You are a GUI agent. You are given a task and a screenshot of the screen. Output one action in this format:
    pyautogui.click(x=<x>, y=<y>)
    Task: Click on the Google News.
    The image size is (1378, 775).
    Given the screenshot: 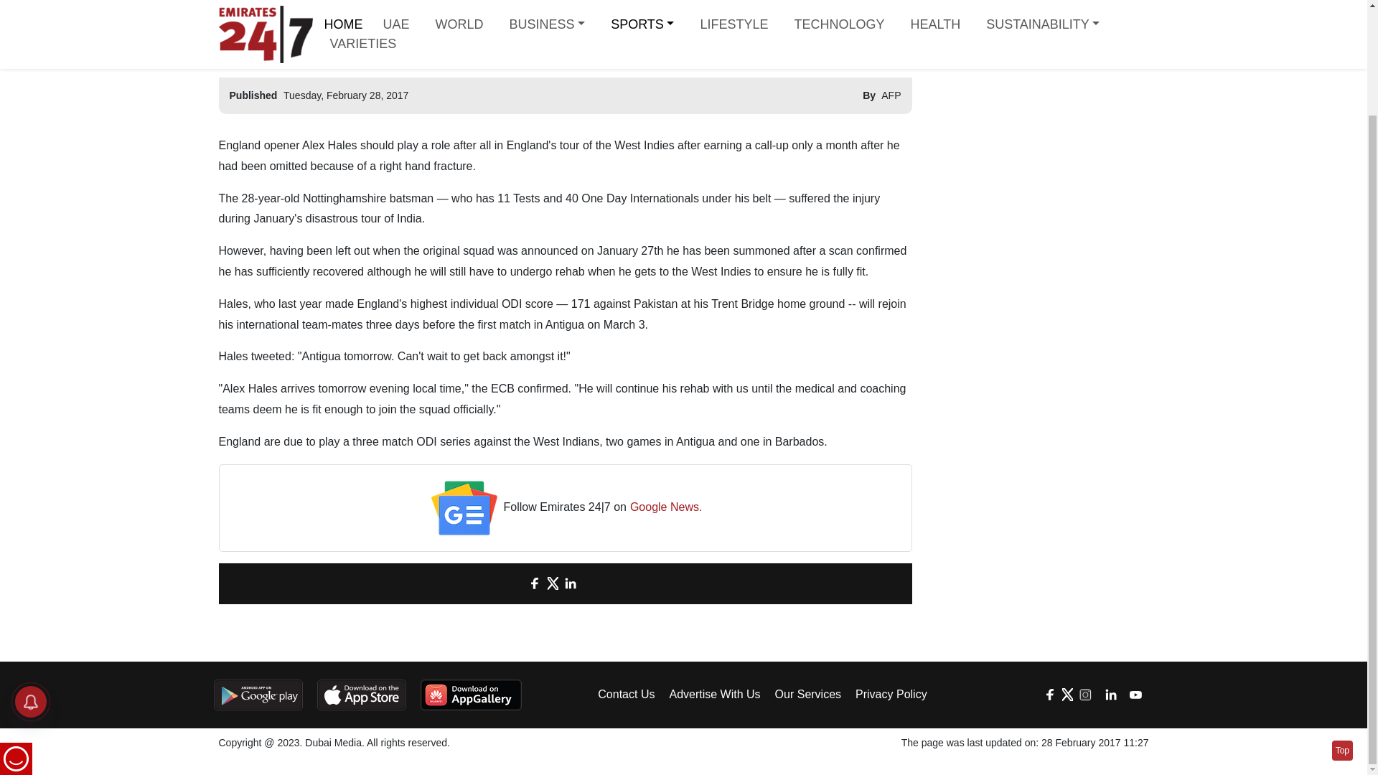 What is the action you would take?
    pyautogui.click(x=666, y=508)
    